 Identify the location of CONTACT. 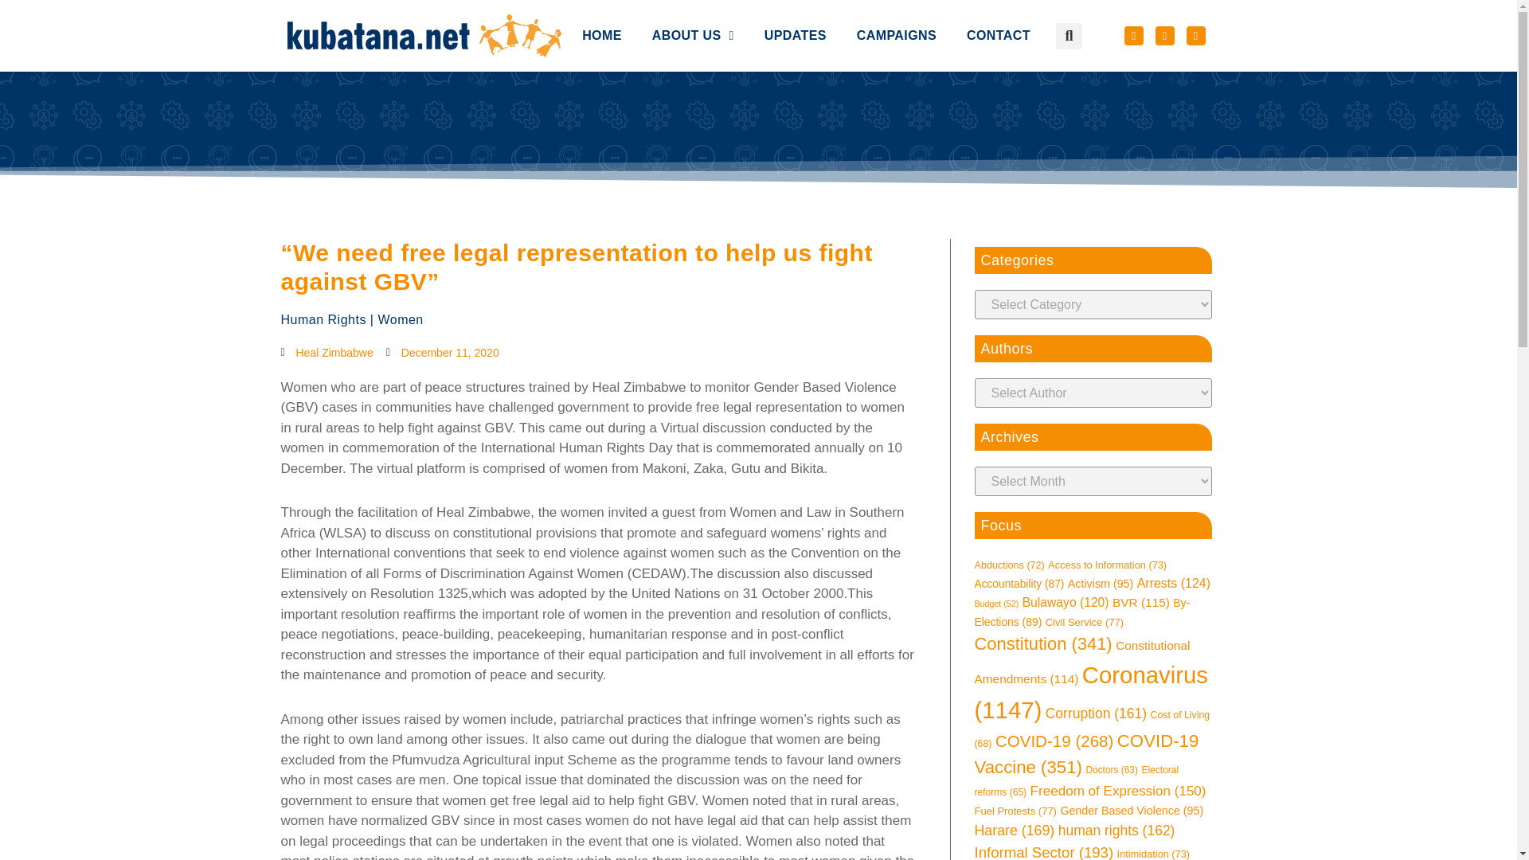
(999, 6).